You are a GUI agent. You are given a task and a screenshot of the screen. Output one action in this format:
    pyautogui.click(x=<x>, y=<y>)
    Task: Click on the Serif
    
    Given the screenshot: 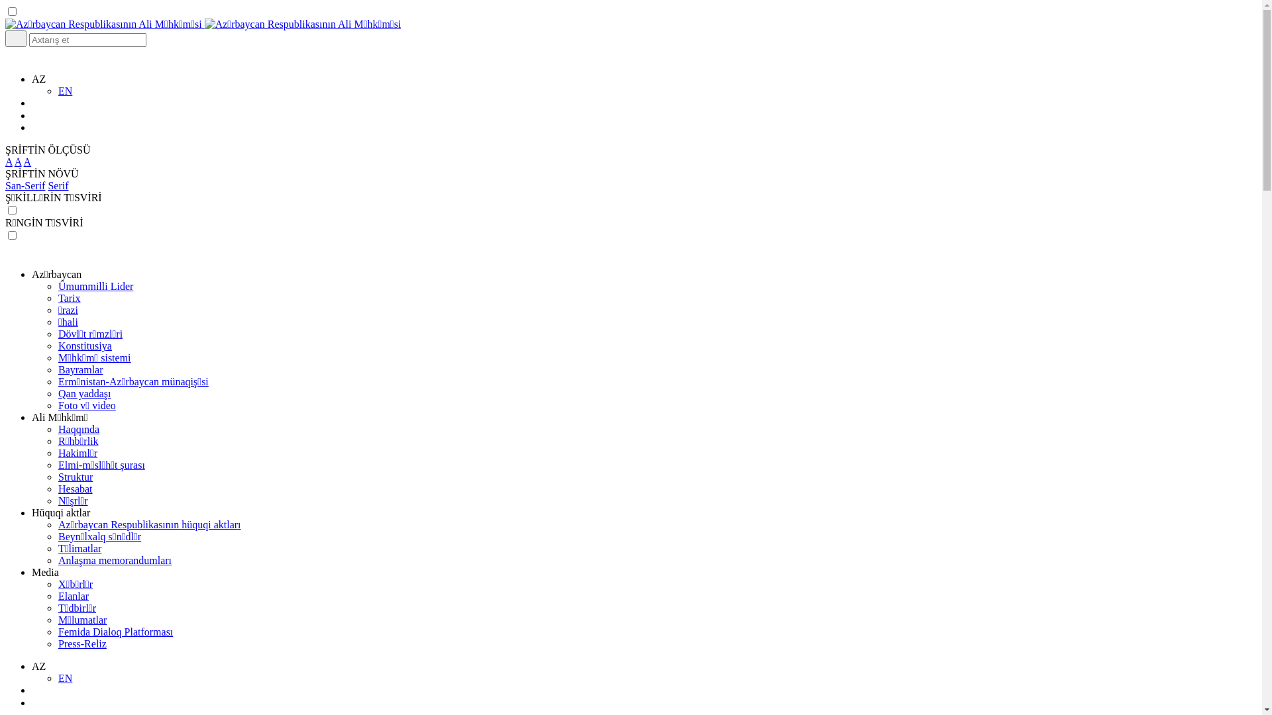 What is the action you would take?
    pyautogui.click(x=58, y=185)
    